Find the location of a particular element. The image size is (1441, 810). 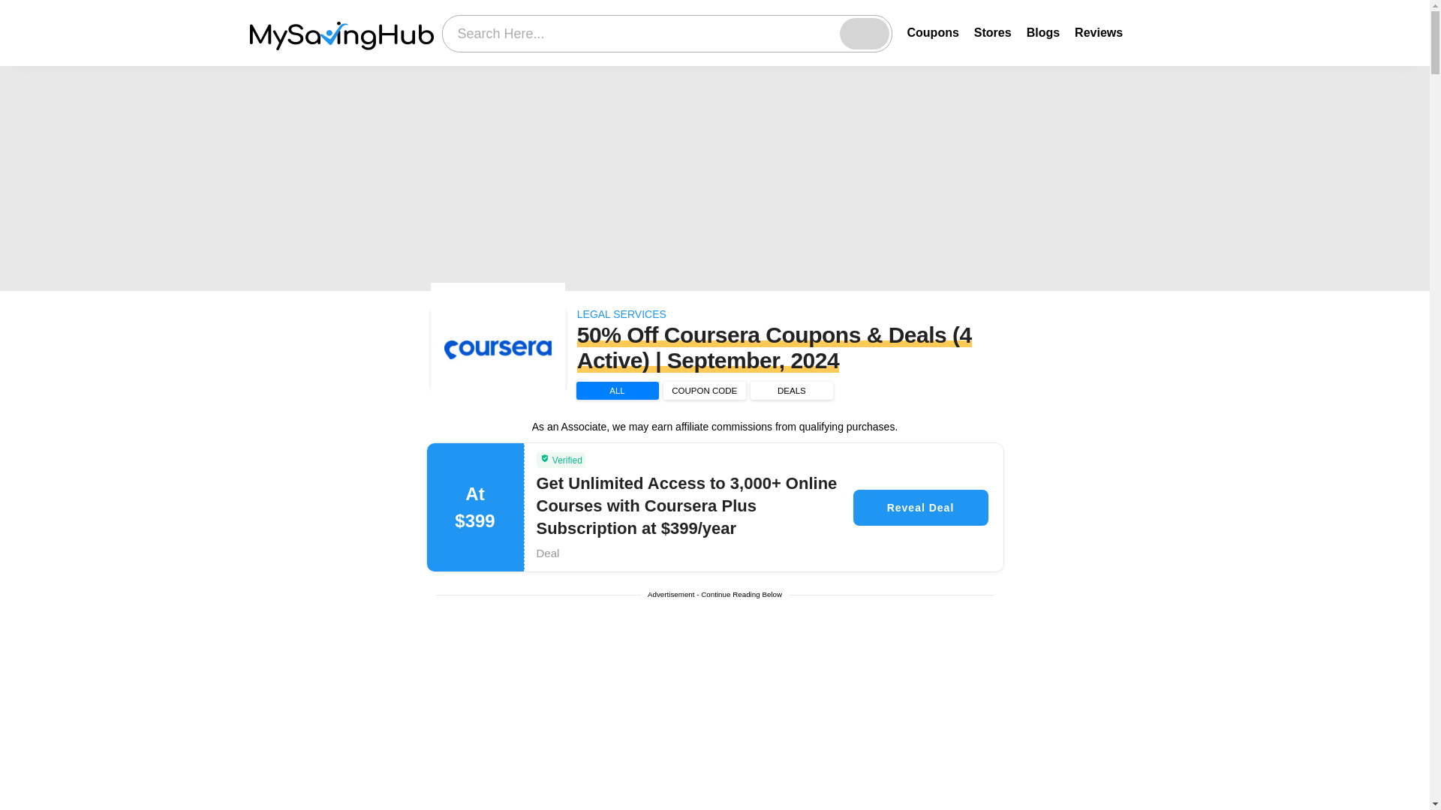

MySavingHub HOME PAGE is located at coordinates (341, 33).